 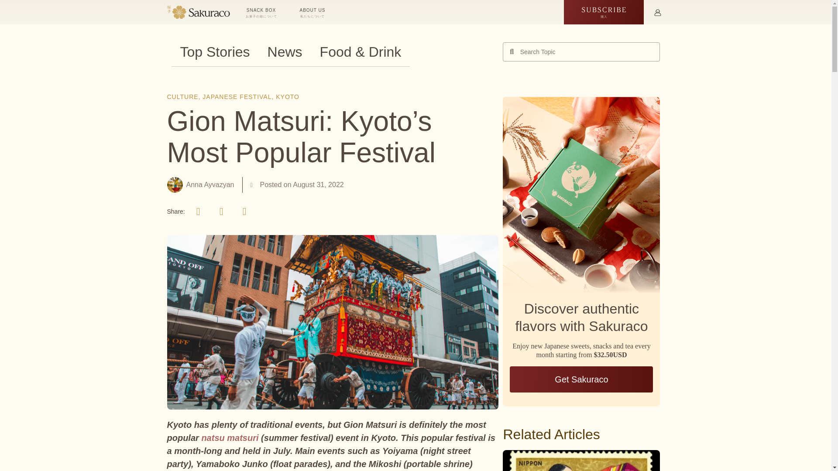 I want to click on Top Stories, so click(x=214, y=52).